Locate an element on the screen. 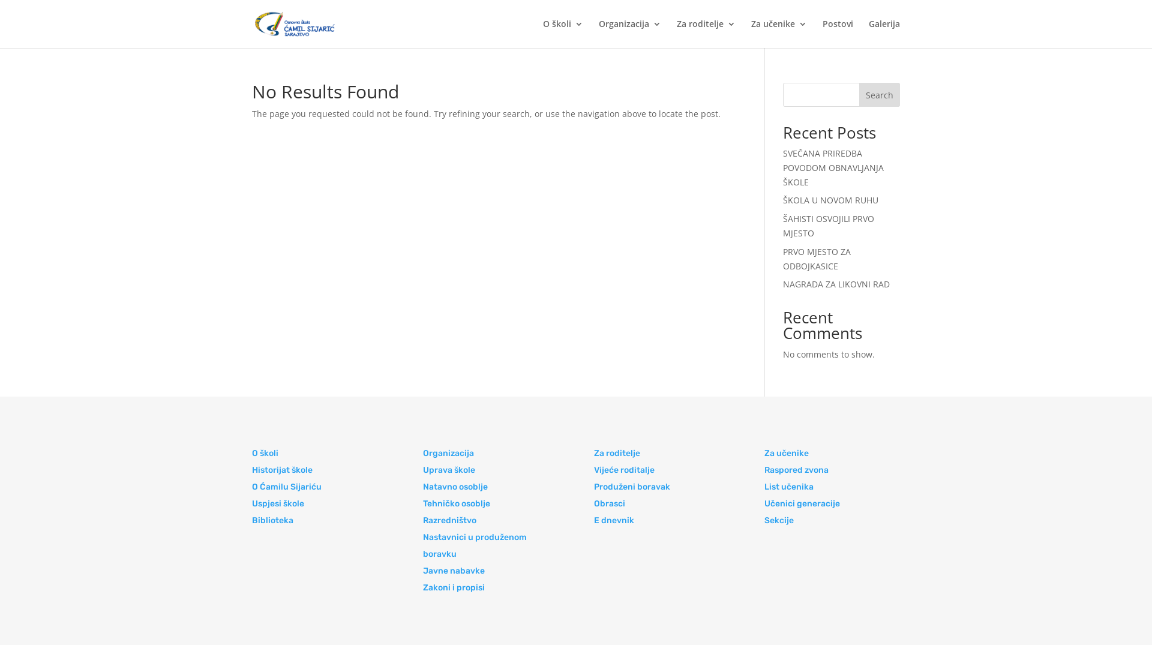 The height and width of the screenshot is (648, 1152). Obrasci is located at coordinates (610, 504).